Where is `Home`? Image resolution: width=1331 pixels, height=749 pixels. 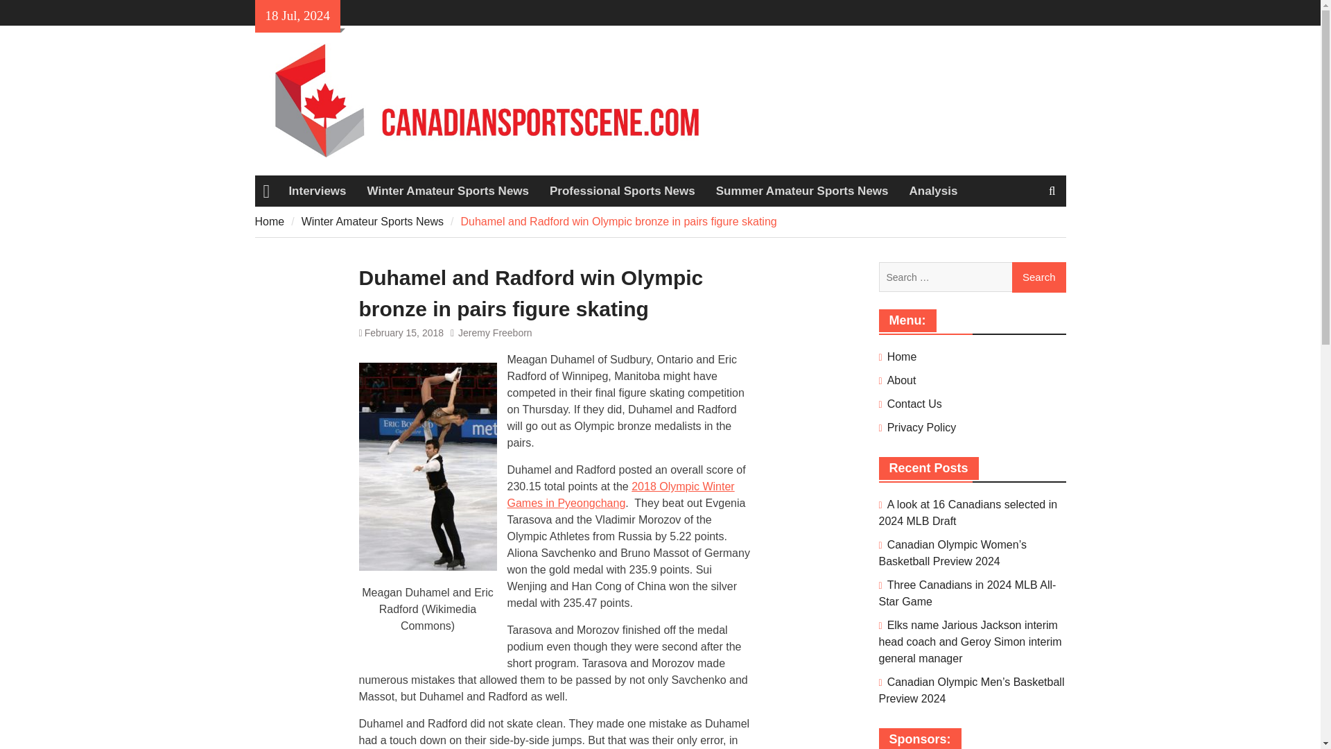 Home is located at coordinates (902, 356).